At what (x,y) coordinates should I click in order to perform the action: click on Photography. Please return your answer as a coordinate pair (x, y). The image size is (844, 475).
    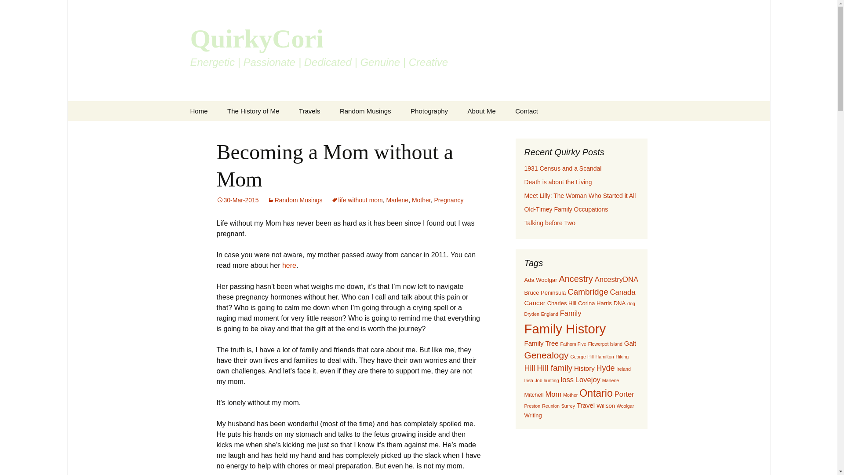
    Looking at the image, I should click on (429, 111).